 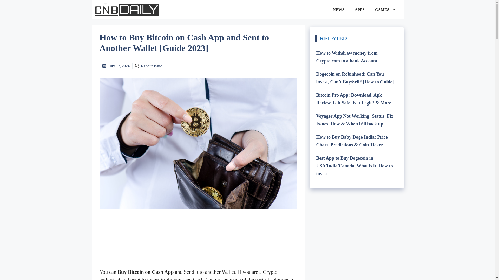 I want to click on GAMES, so click(x=385, y=10).